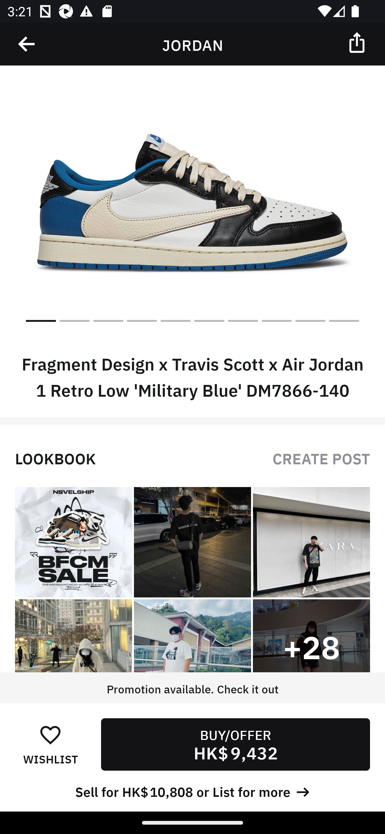  I want to click on 󰋕, so click(50, 735).